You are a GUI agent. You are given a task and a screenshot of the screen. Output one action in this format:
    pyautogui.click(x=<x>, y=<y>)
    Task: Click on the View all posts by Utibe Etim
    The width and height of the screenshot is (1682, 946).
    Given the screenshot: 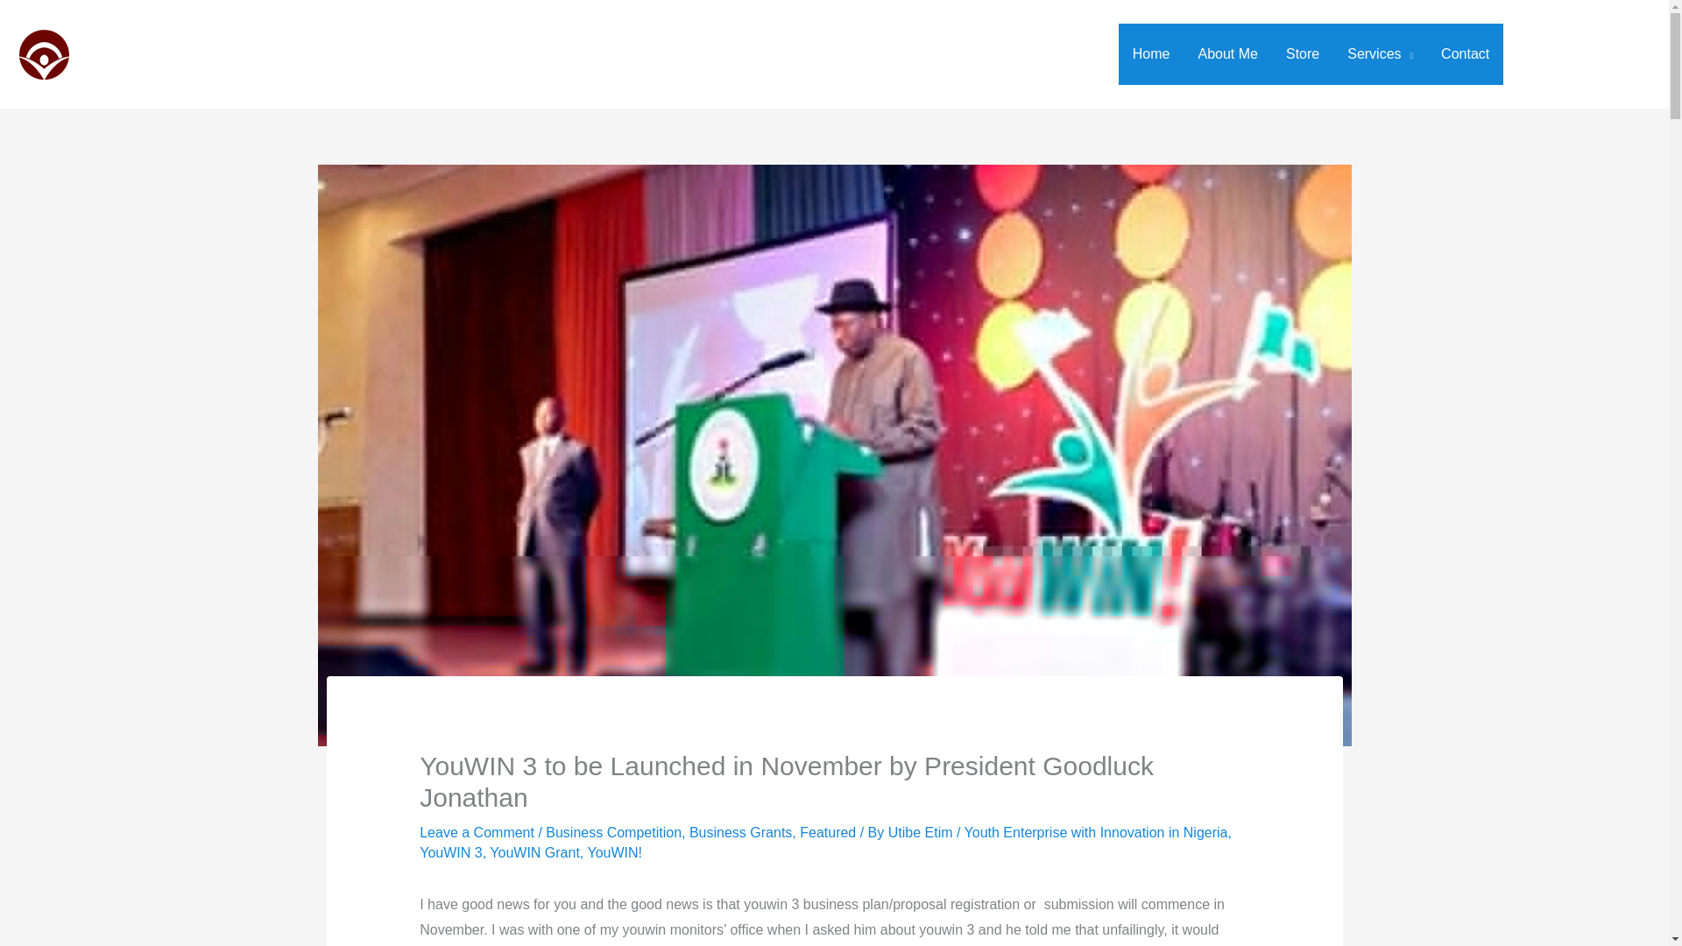 What is the action you would take?
    pyautogui.click(x=922, y=832)
    